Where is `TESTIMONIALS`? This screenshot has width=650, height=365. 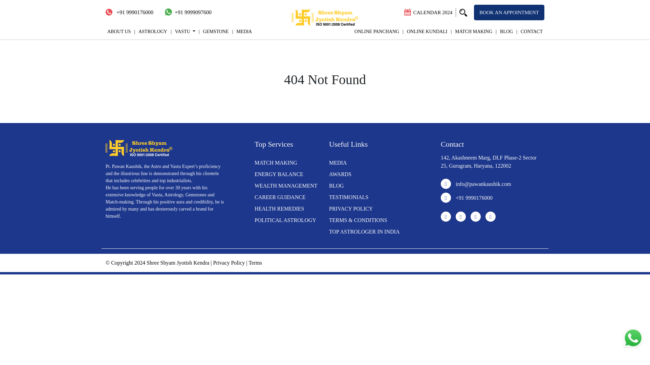
TESTIMONIALS is located at coordinates (349, 197).